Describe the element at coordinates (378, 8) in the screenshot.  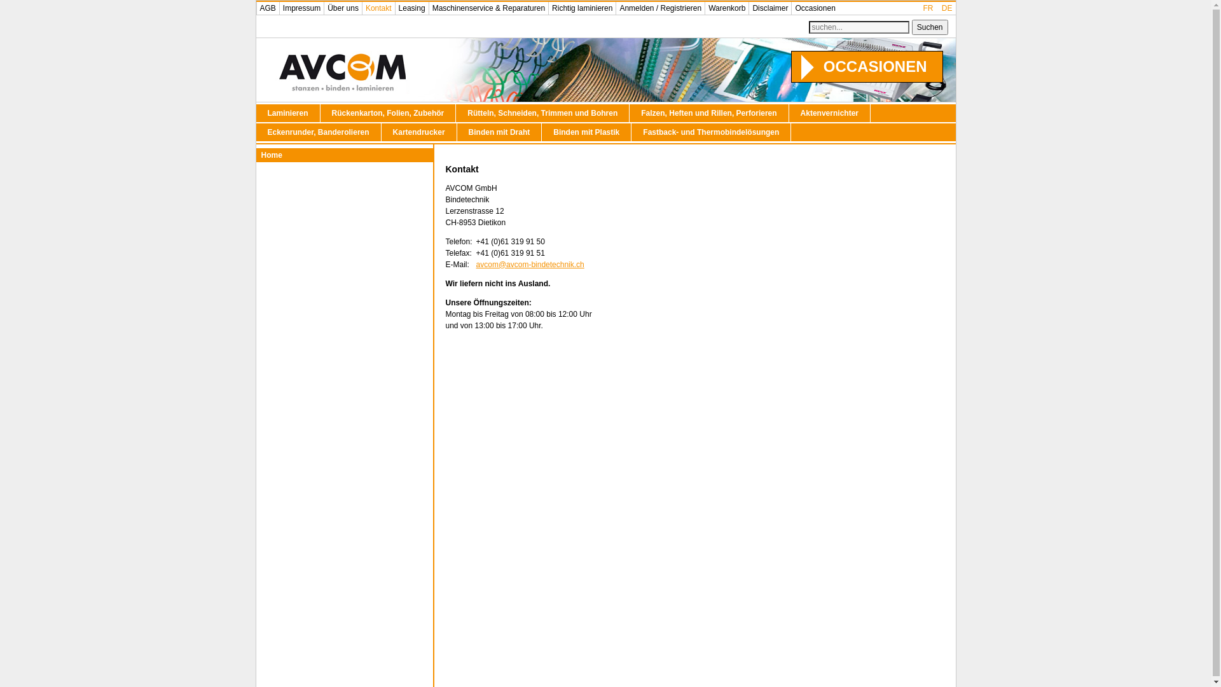
I see `Kontakt` at that location.